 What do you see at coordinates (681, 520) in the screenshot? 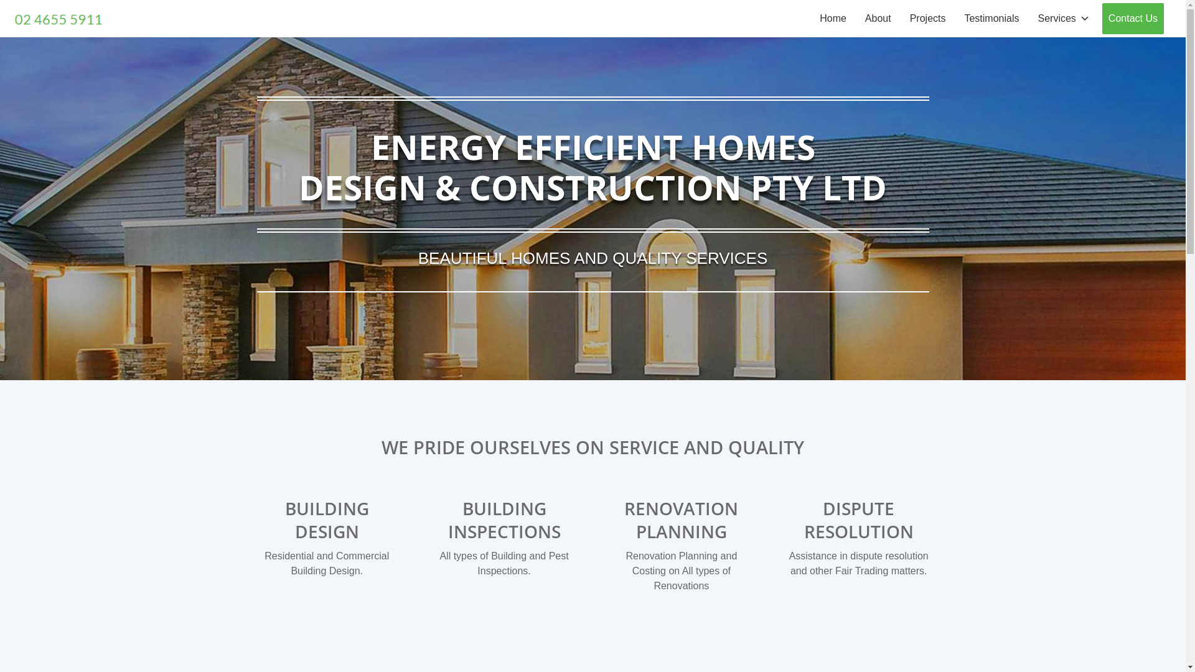
I see `RENOVATION PLANNING` at bounding box center [681, 520].